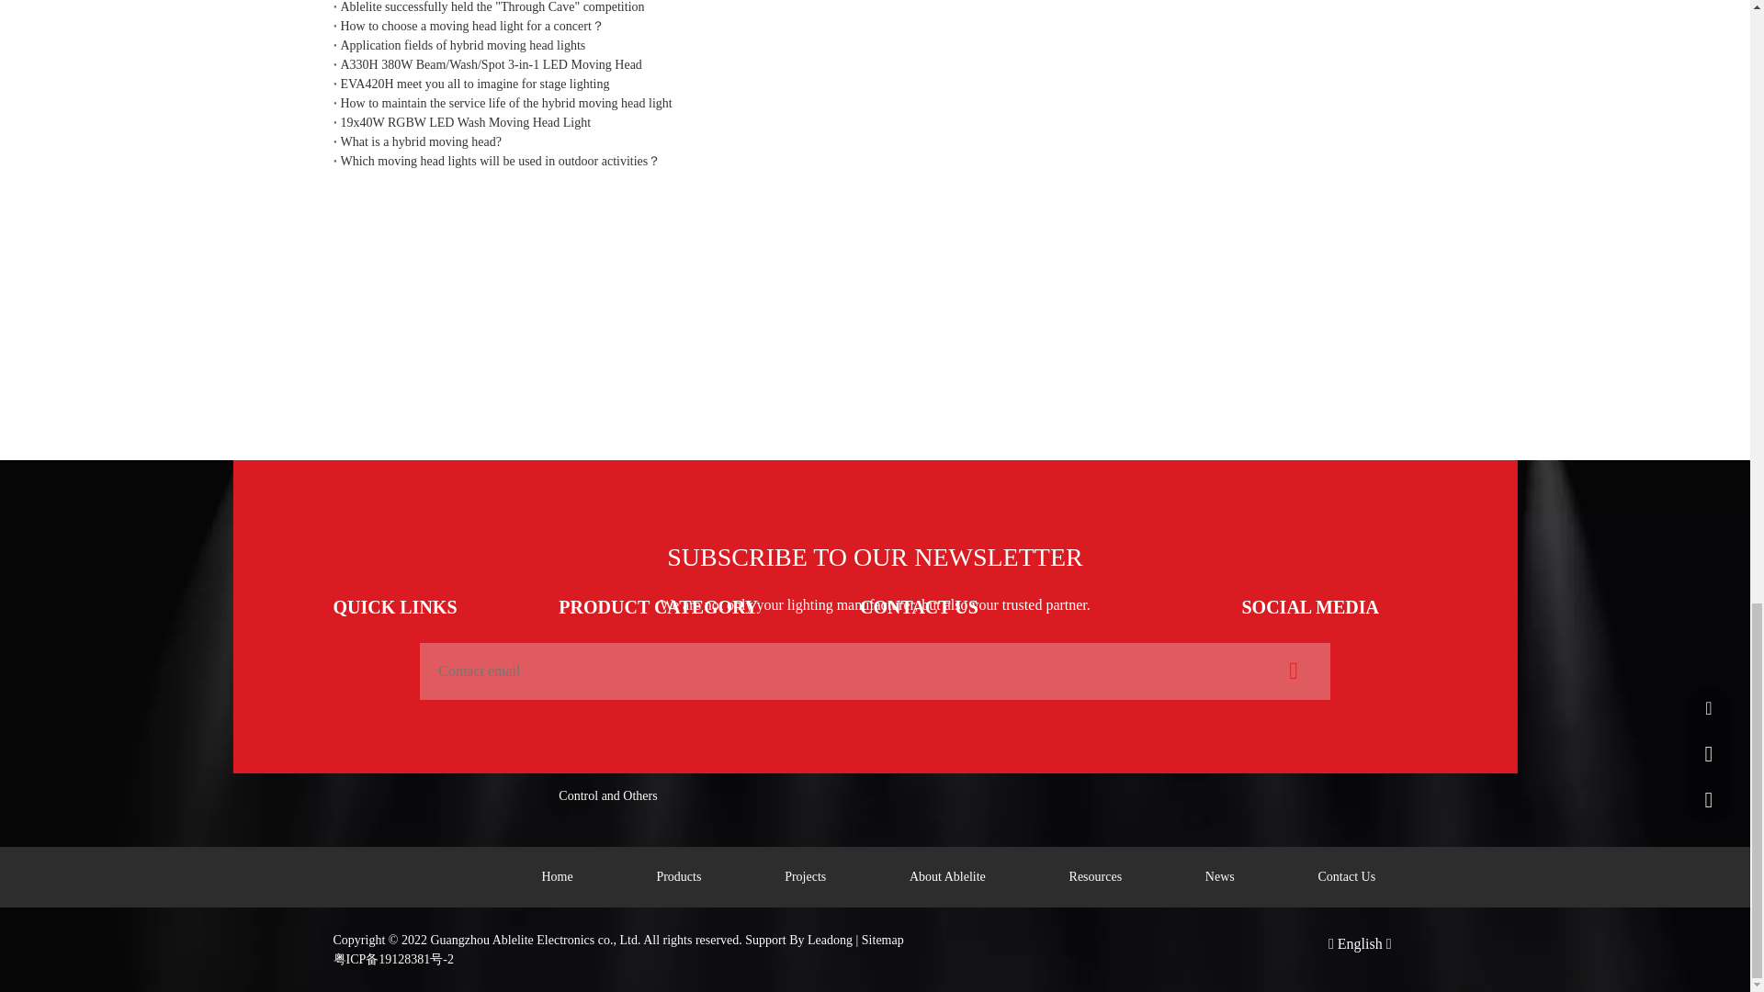 The image size is (1764, 992). Describe the element at coordinates (875, 8) in the screenshot. I see `Ablelite successfully held the "Through Cave" competition` at that location.